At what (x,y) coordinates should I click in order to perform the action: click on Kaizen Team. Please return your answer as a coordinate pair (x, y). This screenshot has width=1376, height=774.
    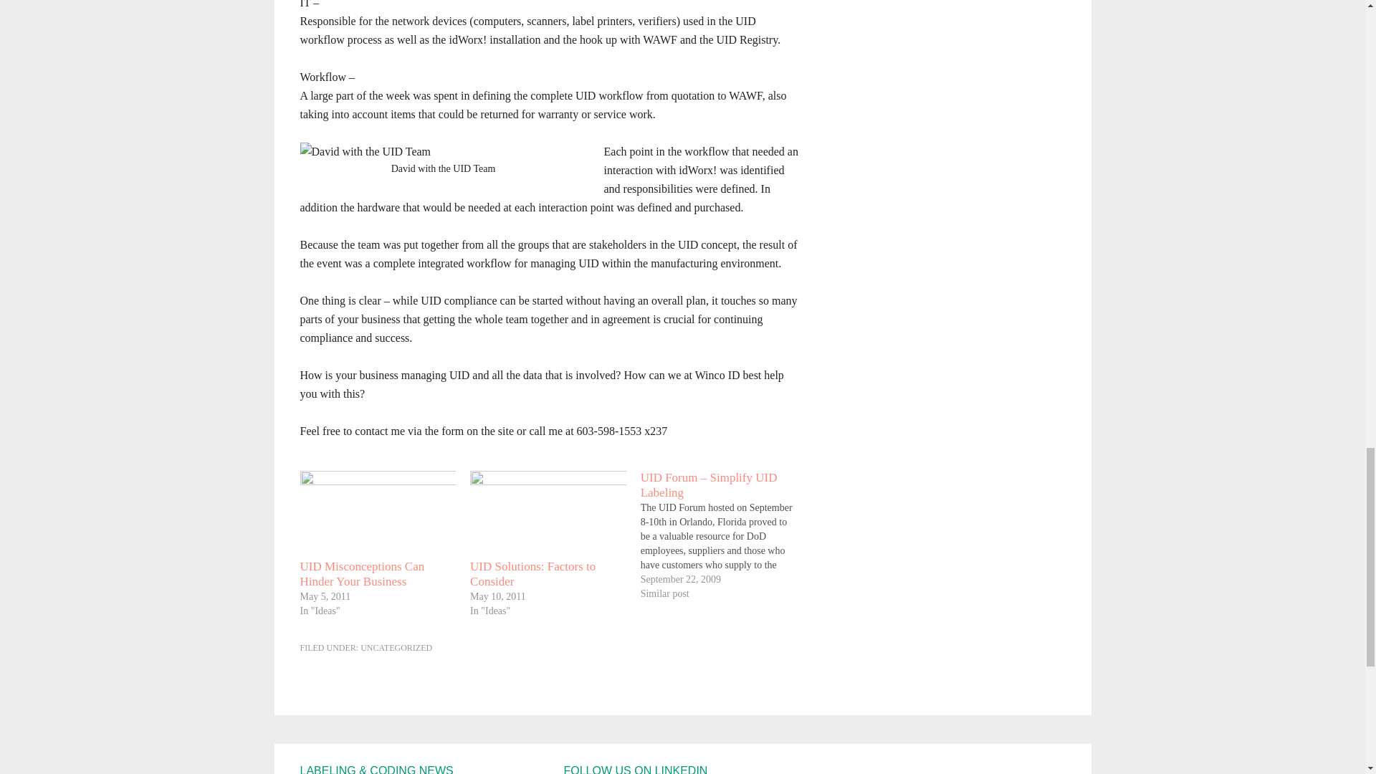
    Looking at the image, I should click on (365, 150).